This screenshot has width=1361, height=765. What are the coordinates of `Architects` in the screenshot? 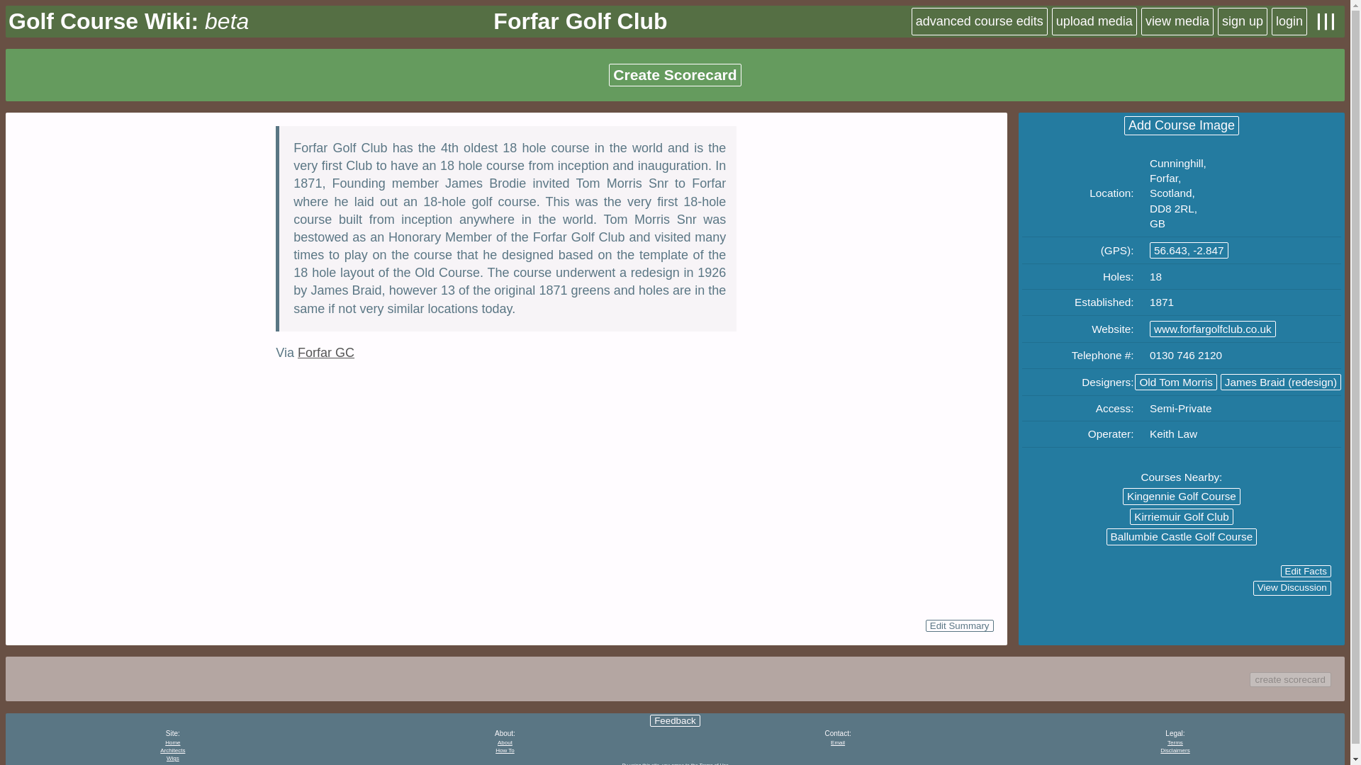 It's located at (173, 750).